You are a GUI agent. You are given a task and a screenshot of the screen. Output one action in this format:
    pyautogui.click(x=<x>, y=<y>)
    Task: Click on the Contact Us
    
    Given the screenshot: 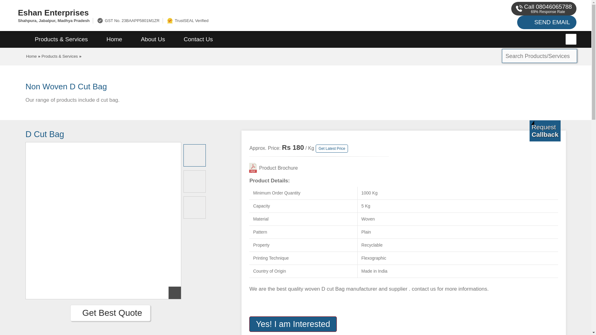 What is the action you would take?
    pyautogui.click(x=198, y=39)
    